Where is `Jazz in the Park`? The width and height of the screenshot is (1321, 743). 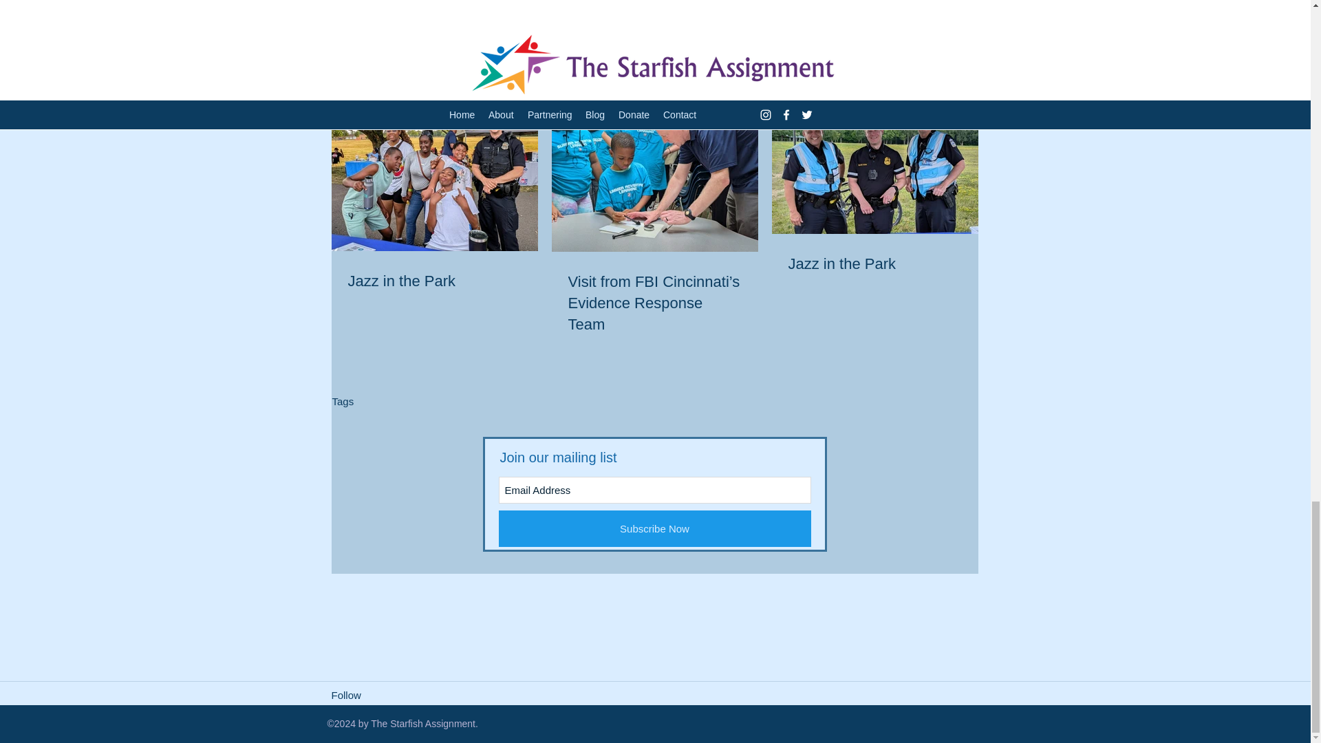
Jazz in the Park is located at coordinates (435, 282).